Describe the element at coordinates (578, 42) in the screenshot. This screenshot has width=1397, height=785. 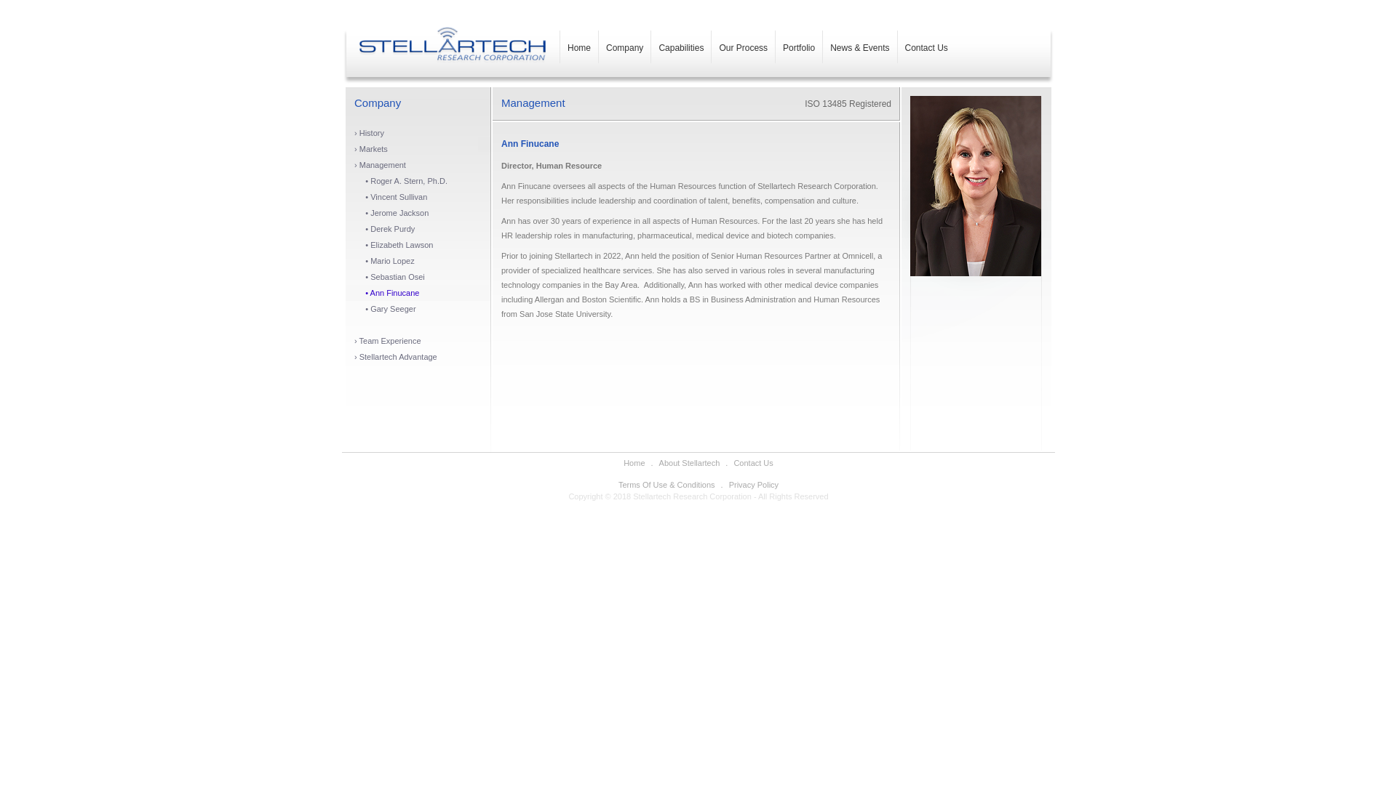
I see `Home` at that location.